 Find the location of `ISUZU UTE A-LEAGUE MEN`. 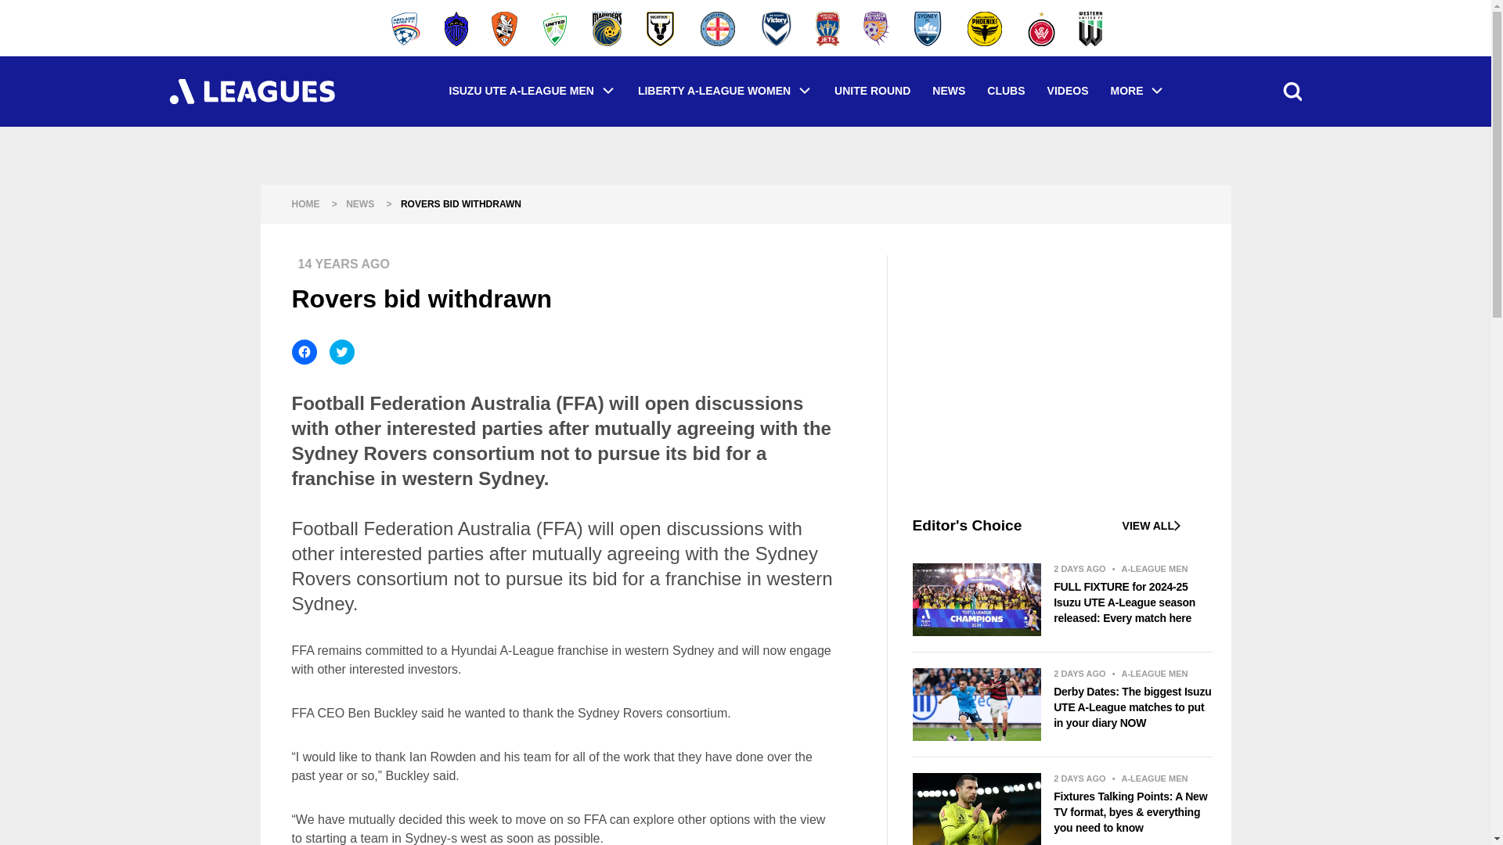

ISUZU UTE A-LEAGUE MEN is located at coordinates (532, 91).